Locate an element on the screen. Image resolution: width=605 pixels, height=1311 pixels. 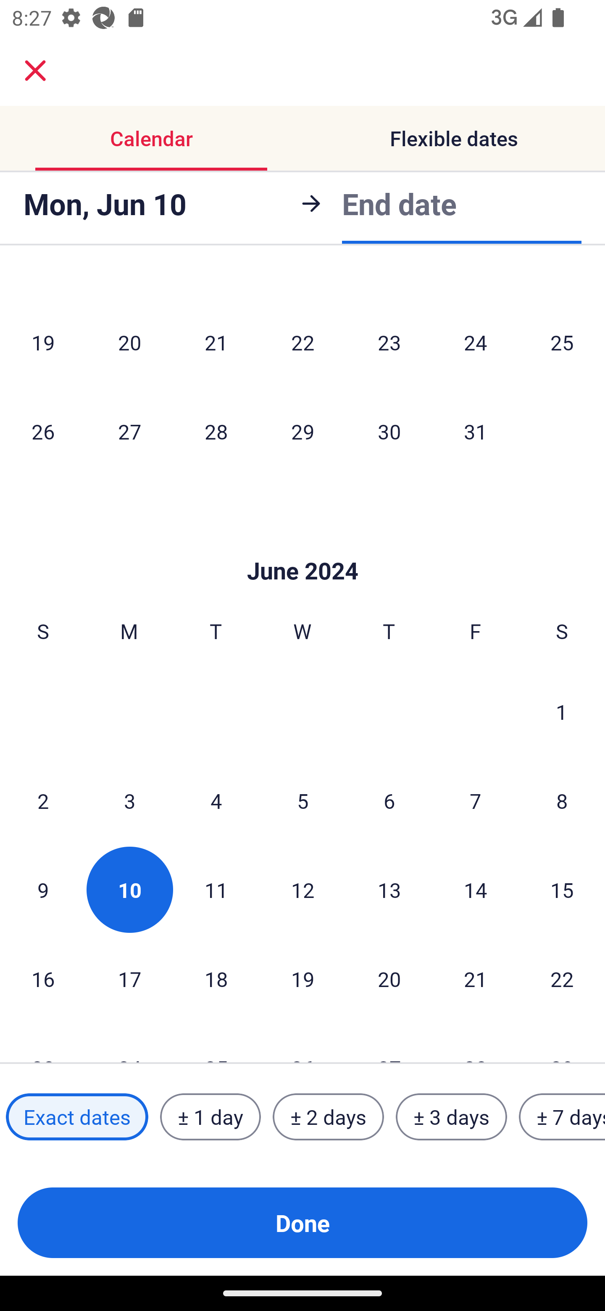
31 Friday, May 31, 2024 is located at coordinates (476, 431).